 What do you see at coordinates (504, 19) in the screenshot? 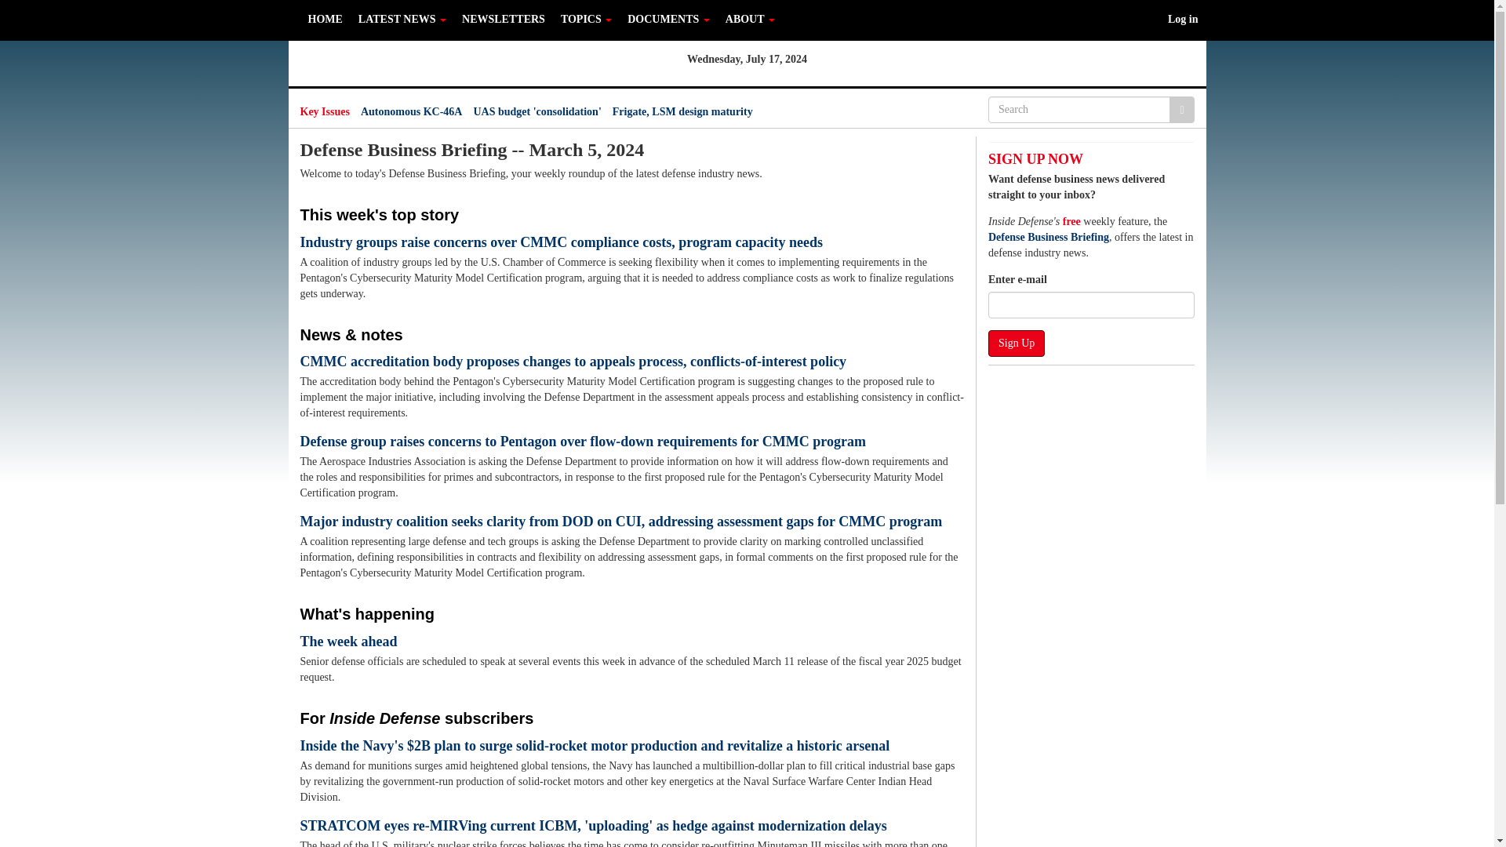
I see `NEWSLETTERS` at bounding box center [504, 19].